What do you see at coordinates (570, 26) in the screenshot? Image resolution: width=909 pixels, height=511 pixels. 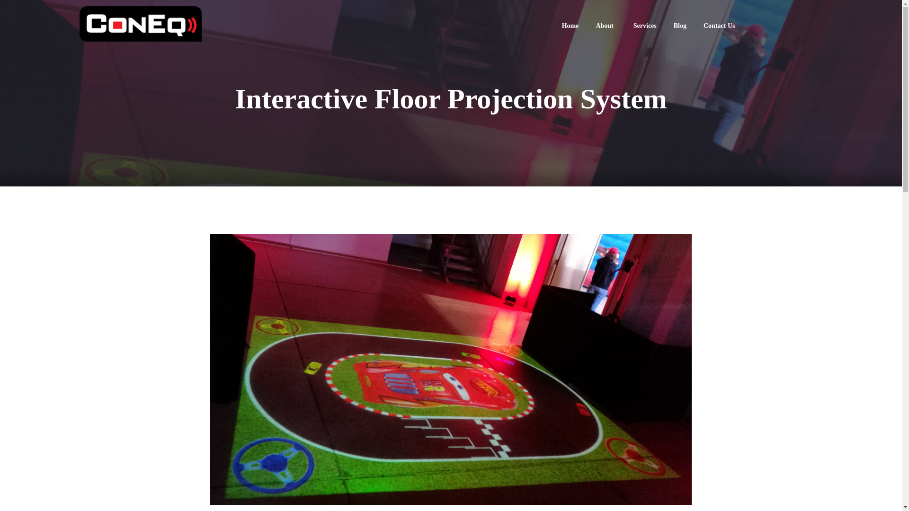 I see `Home` at bounding box center [570, 26].